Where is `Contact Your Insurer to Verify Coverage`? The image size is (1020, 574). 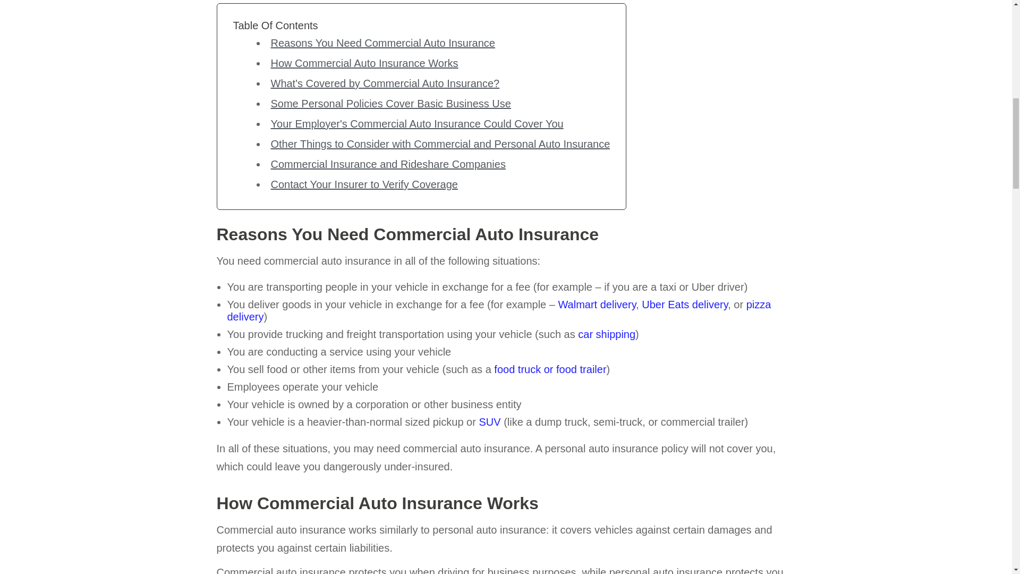
Contact Your Insurer to Verify Coverage is located at coordinates (364, 184).